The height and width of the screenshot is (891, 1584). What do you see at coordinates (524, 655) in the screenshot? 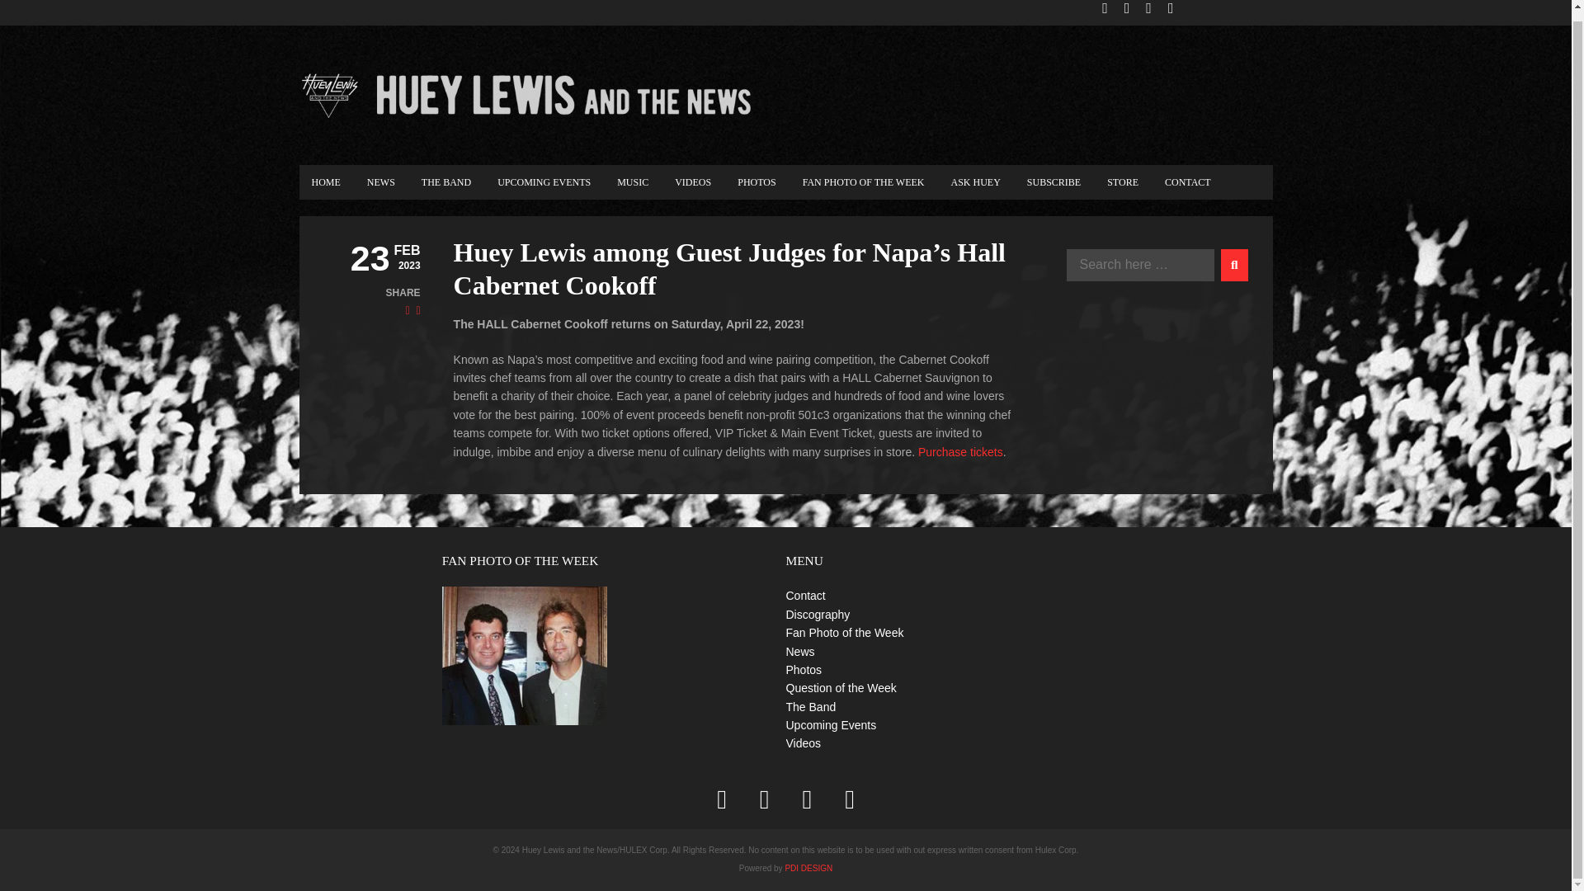
I see `Fan Photo of the Week` at bounding box center [524, 655].